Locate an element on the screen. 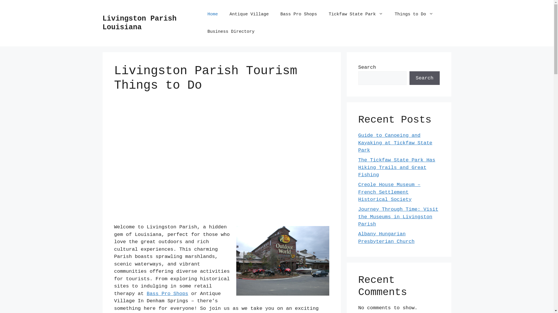 This screenshot has width=558, height=313. The Tickfaw State Park Has Hiking Trails and Great Fishing is located at coordinates (396, 168).